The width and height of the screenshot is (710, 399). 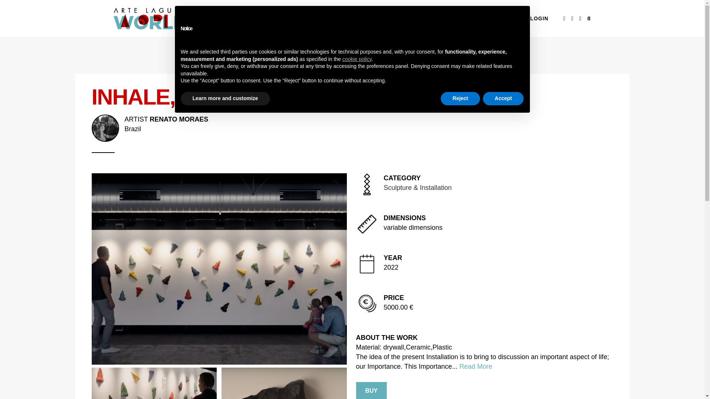 I want to click on Contact, so click(x=434, y=18).